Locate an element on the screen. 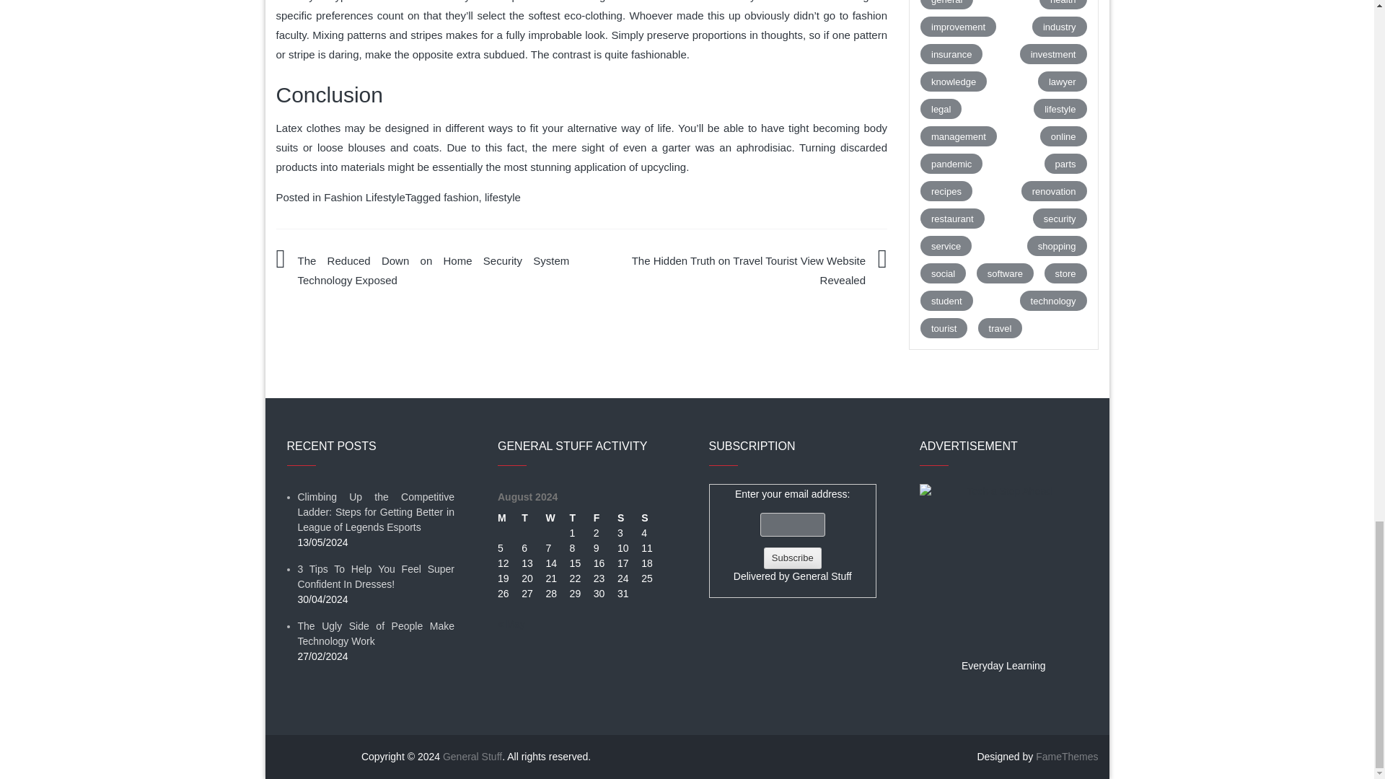 The image size is (1385, 779). Saturday is located at coordinates (629, 518).